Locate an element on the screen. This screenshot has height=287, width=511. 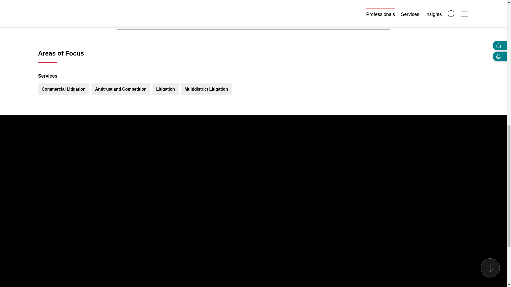
Community and Pro Bono is located at coordinates (253, 21).